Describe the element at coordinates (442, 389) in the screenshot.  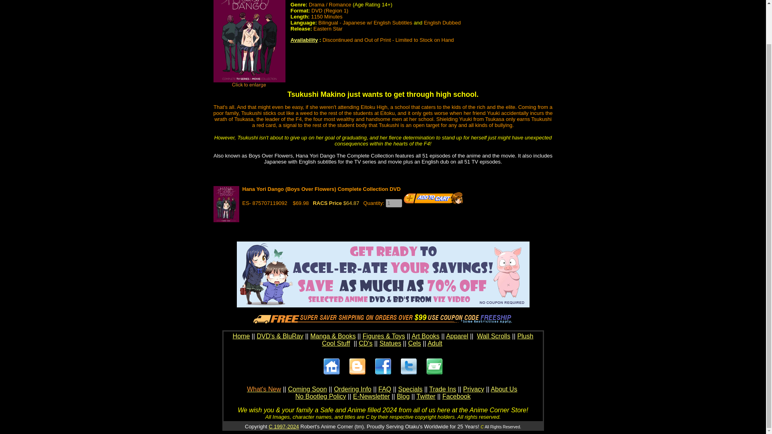
I see `Trade Ins` at that location.